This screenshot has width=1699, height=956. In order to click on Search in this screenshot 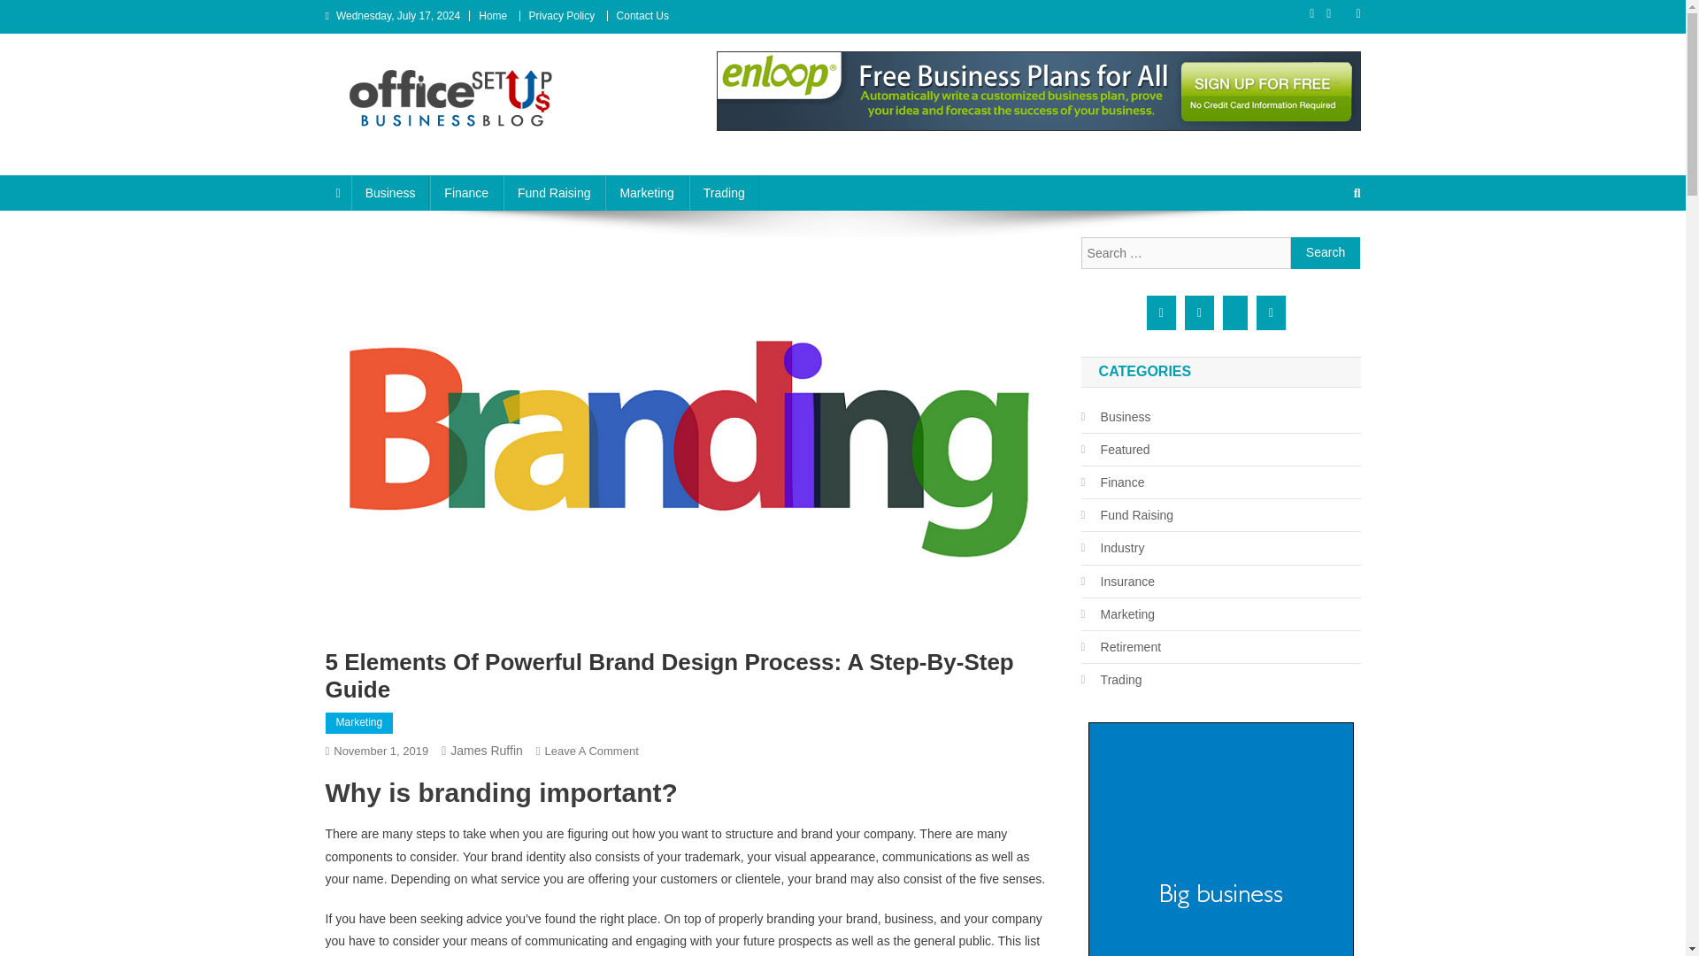, I will do `click(1323, 251)`.